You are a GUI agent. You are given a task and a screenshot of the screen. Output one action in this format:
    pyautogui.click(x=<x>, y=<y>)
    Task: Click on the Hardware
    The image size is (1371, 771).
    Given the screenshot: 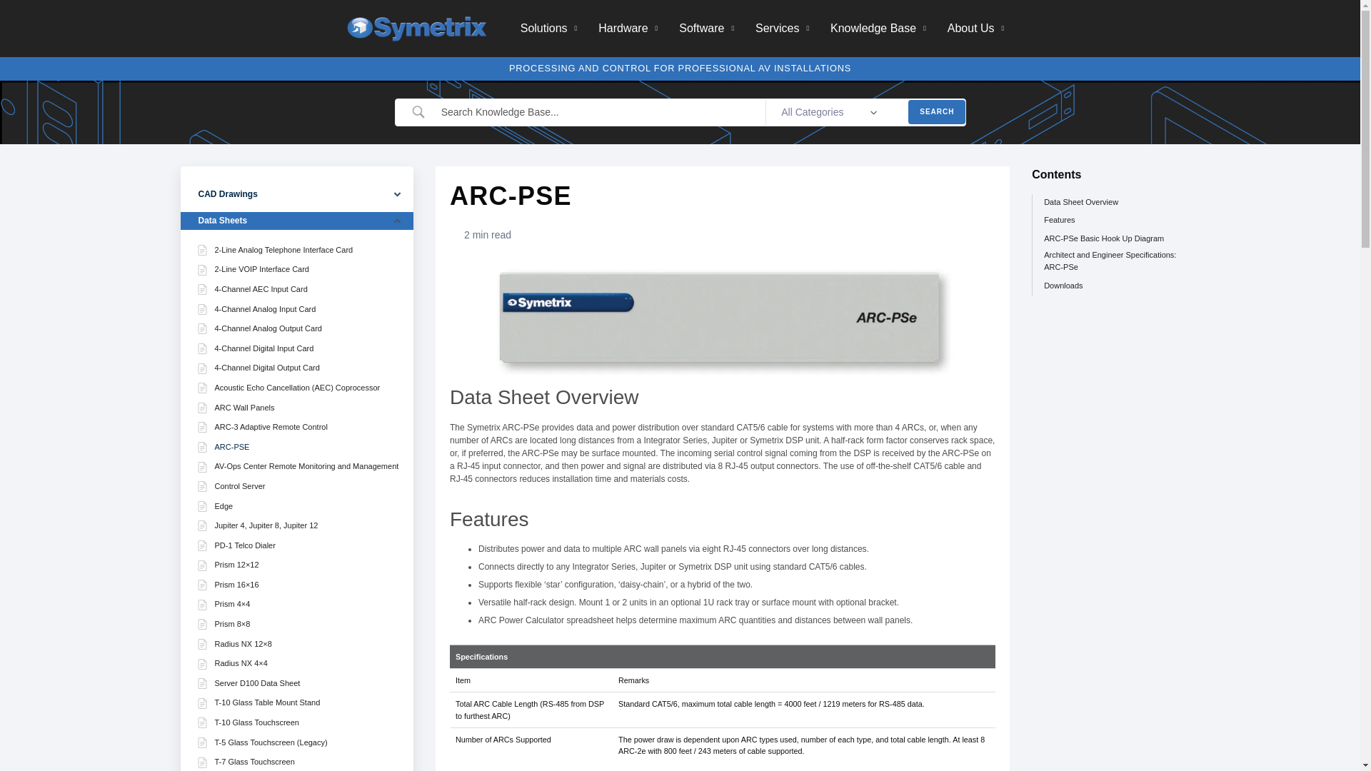 What is the action you would take?
    pyautogui.click(x=628, y=29)
    